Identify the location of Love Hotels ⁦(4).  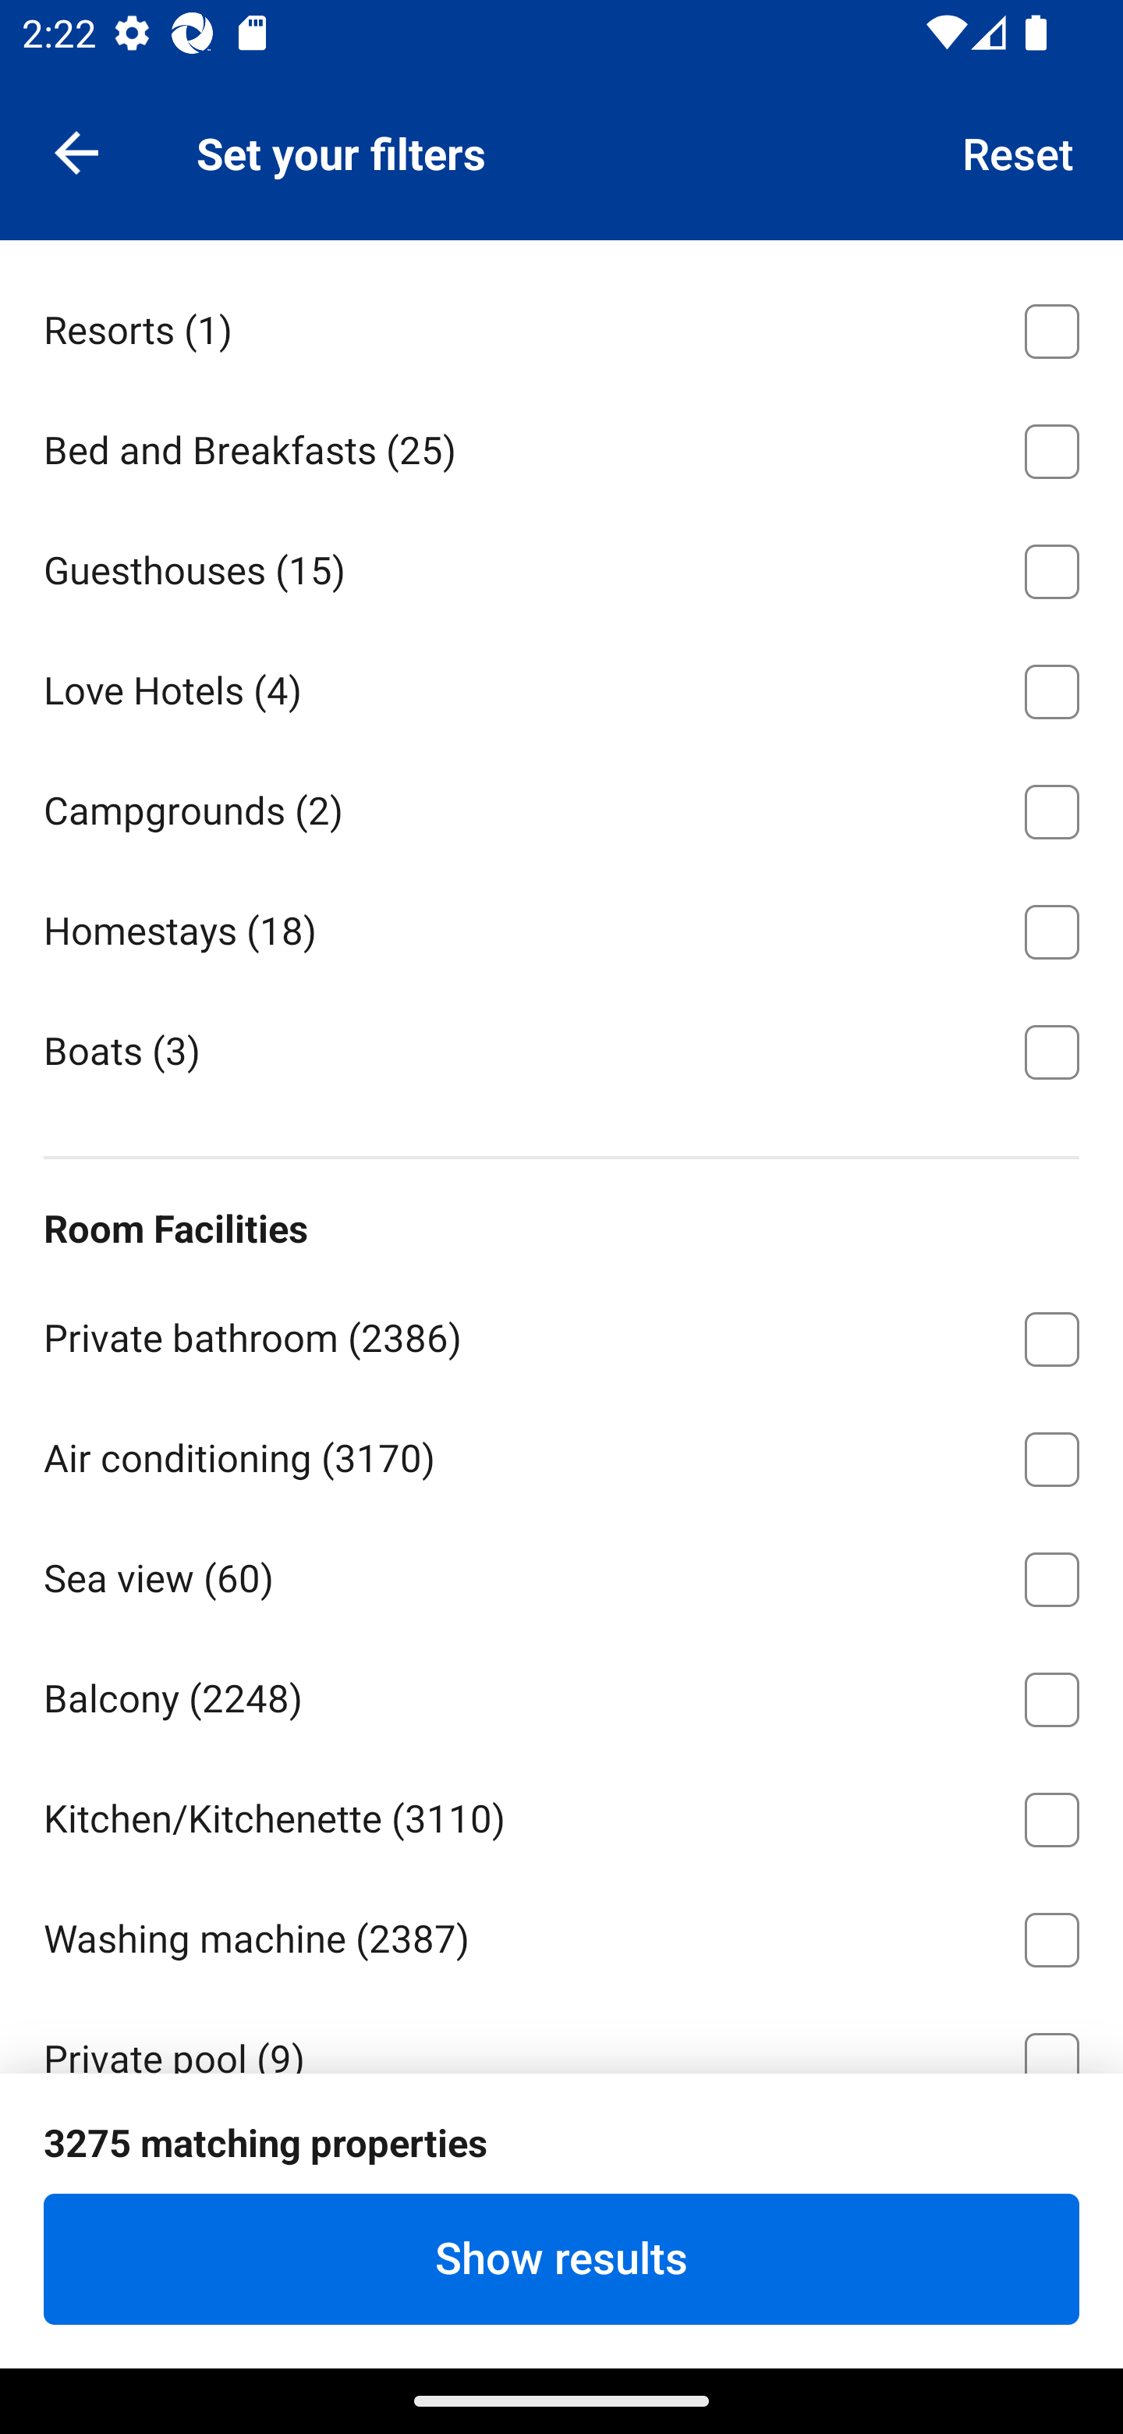
(561, 686).